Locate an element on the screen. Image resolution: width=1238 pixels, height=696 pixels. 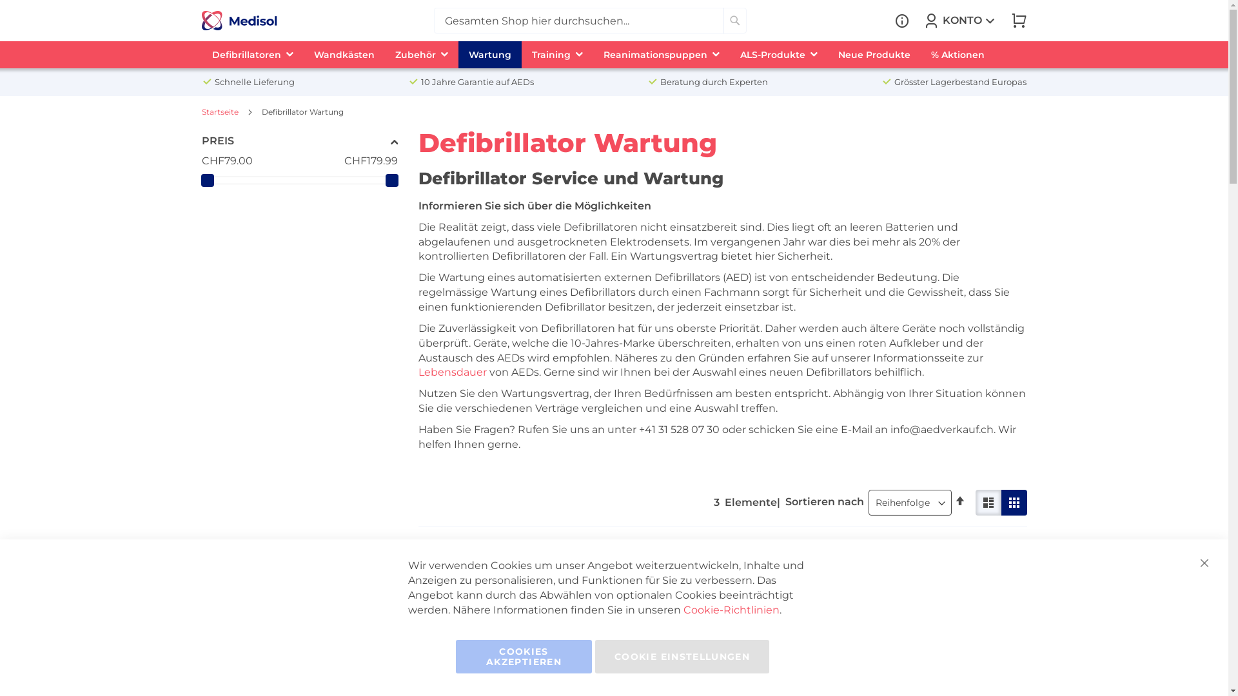
Startseite is located at coordinates (221, 112).